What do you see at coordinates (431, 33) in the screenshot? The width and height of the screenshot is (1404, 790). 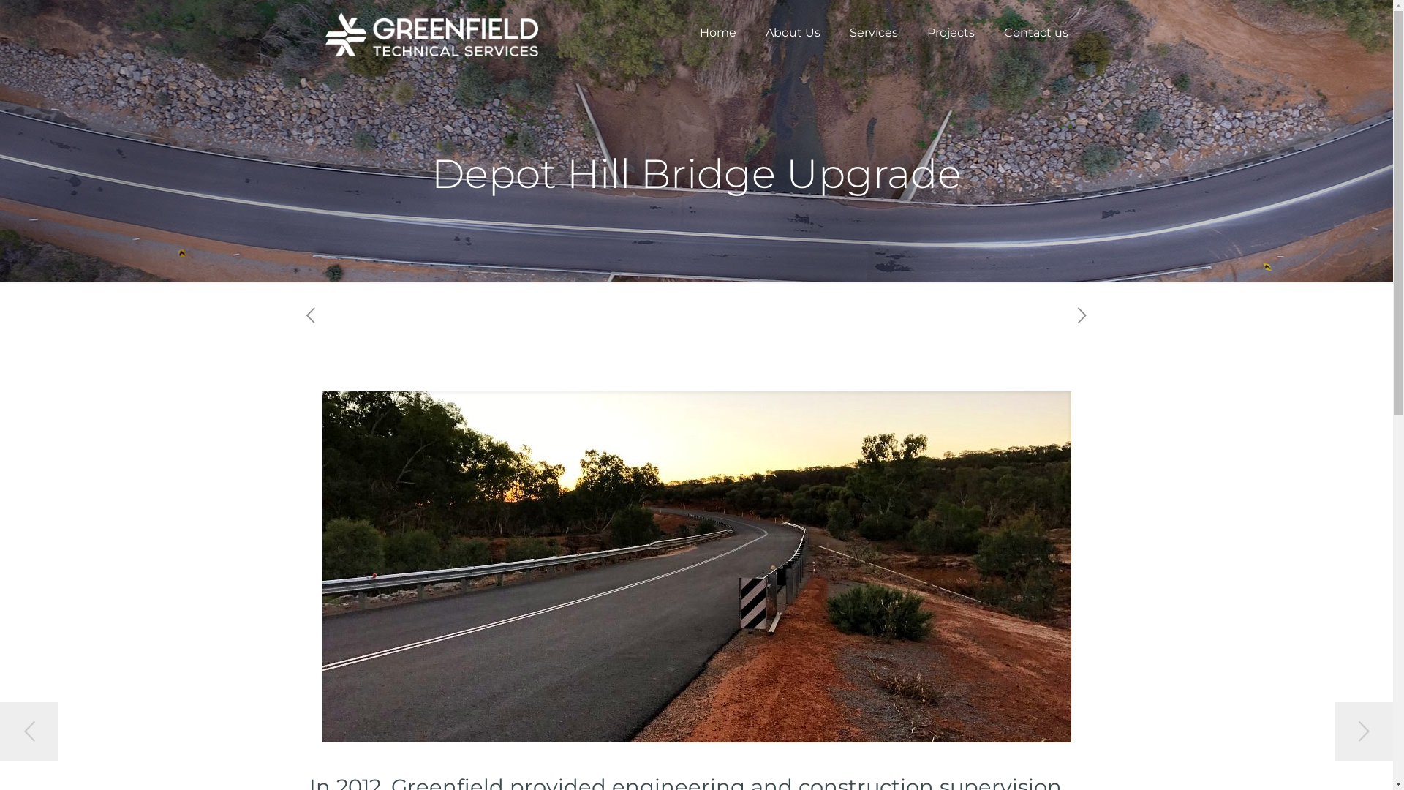 I see `Greenfield Technical Services` at bounding box center [431, 33].